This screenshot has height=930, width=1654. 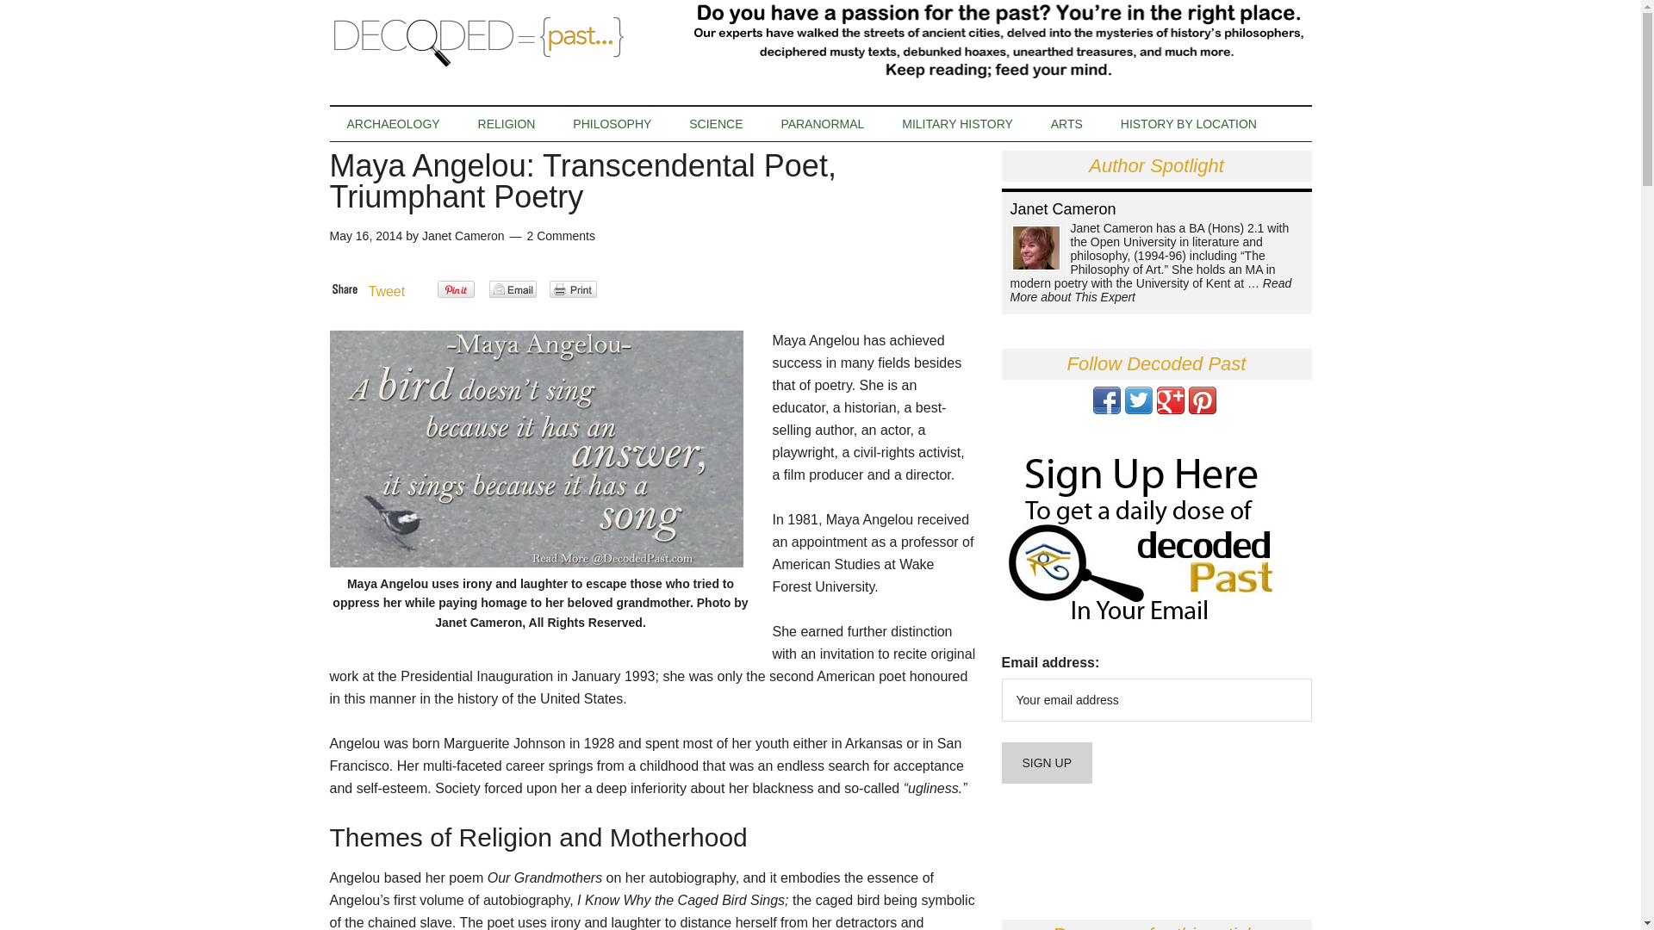 What do you see at coordinates (493, 41) in the screenshot?
I see `Decoded Past` at bounding box center [493, 41].